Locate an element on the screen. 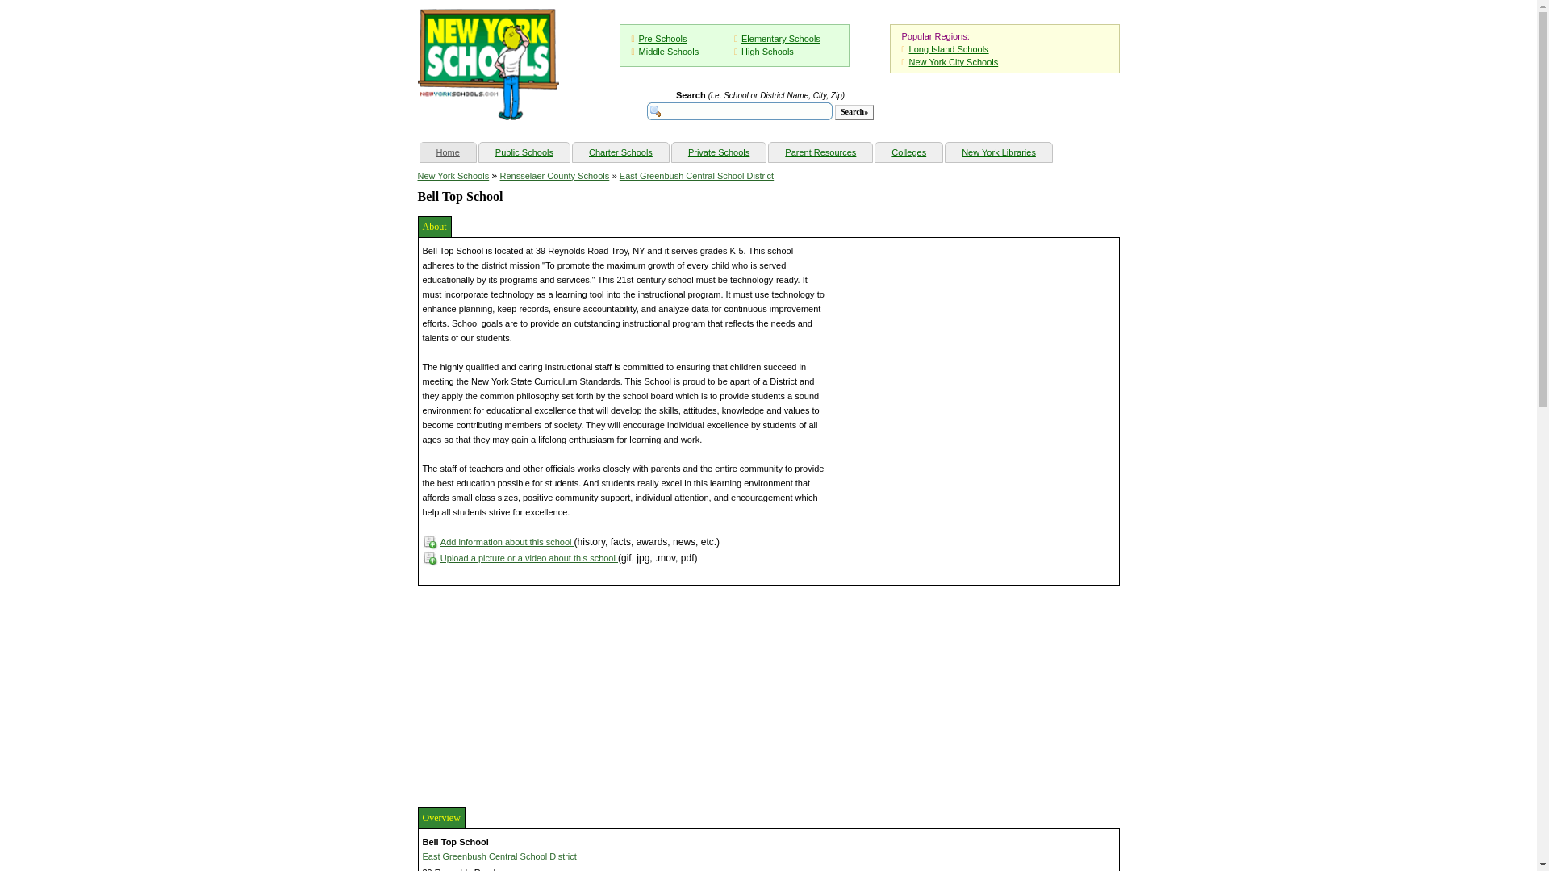 The height and width of the screenshot is (871, 1549). Advertisement is located at coordinates (539, 694).